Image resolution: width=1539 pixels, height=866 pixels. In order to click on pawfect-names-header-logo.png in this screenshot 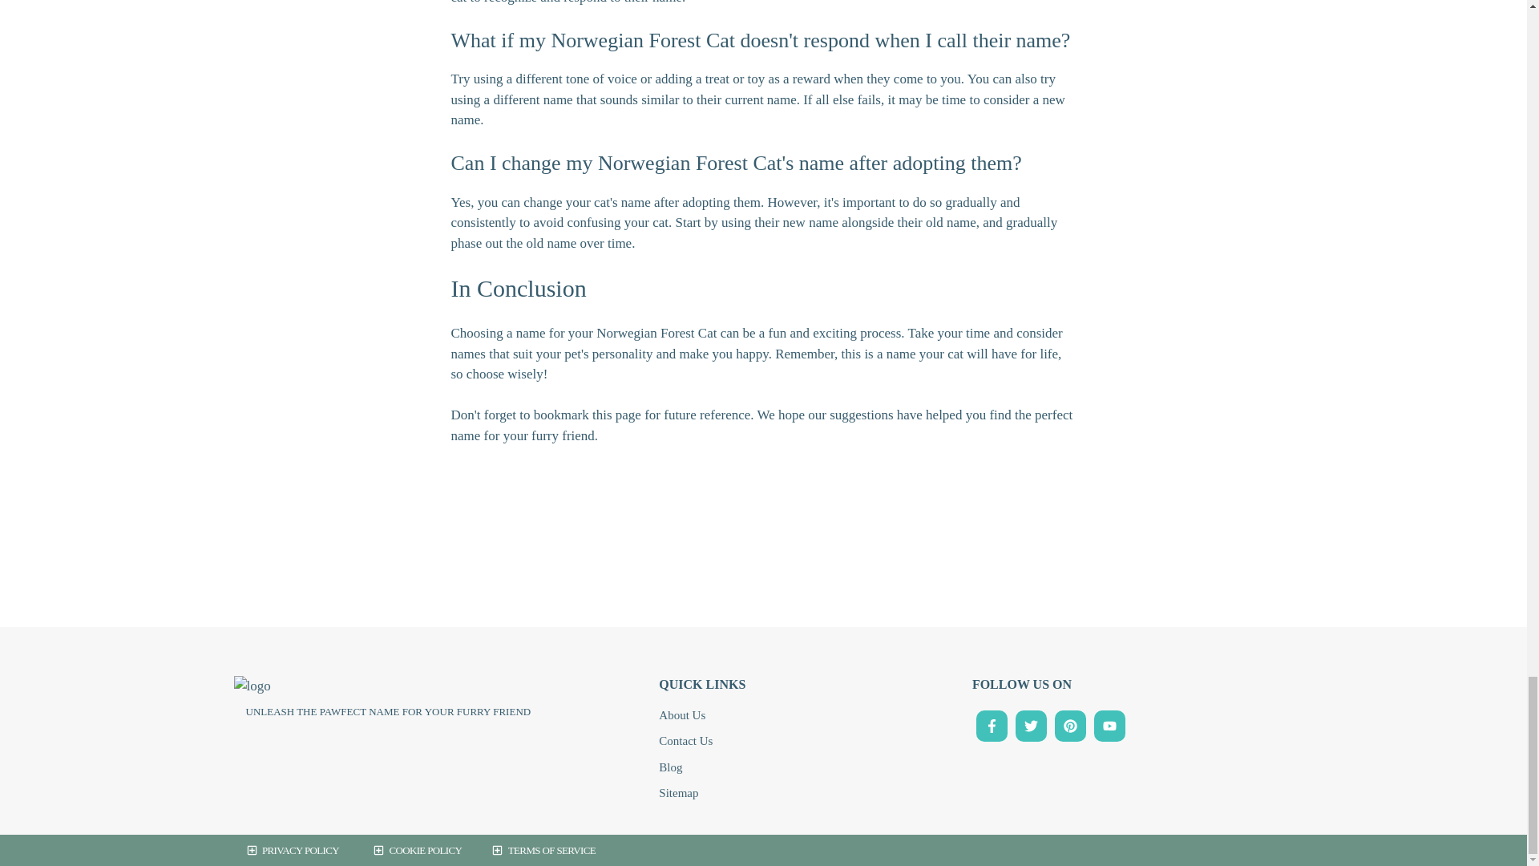, I will do `click(252, 686)`.